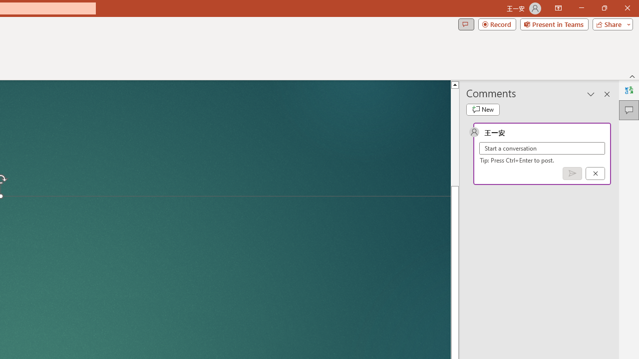 The height and width of the screenshot is (359, 639). I want to click on Switch Windows, so click(145, 81).